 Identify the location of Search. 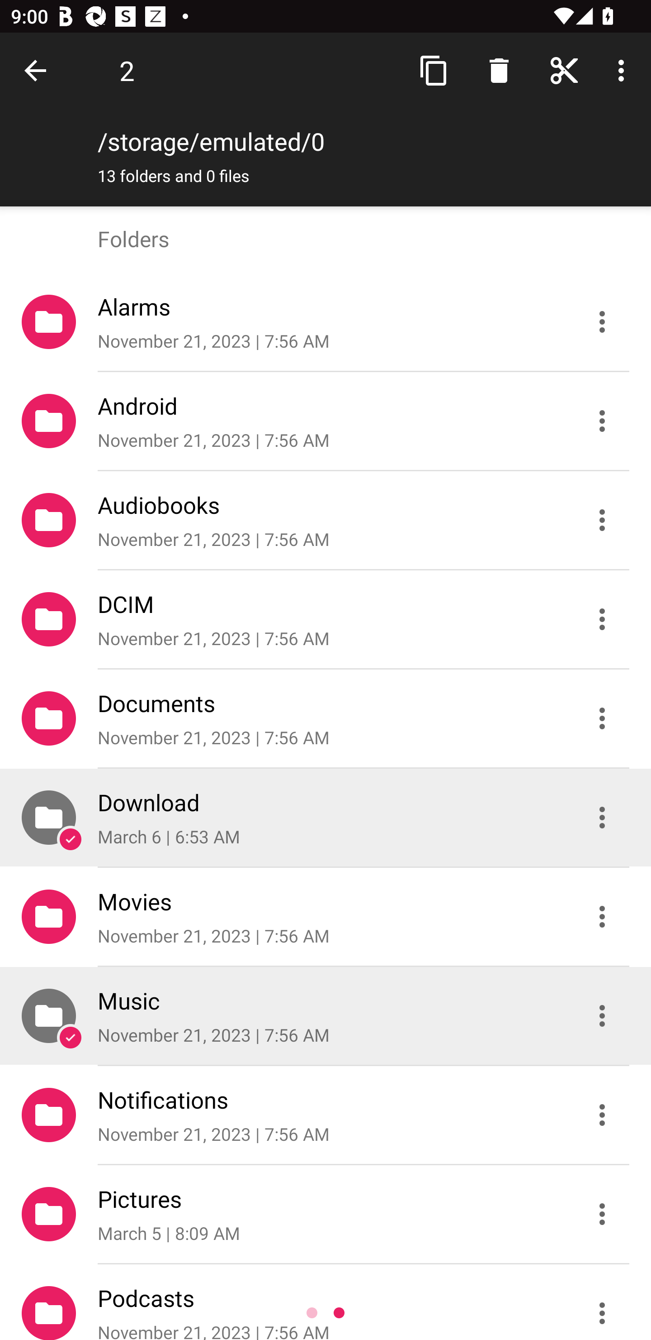
(499, 70).